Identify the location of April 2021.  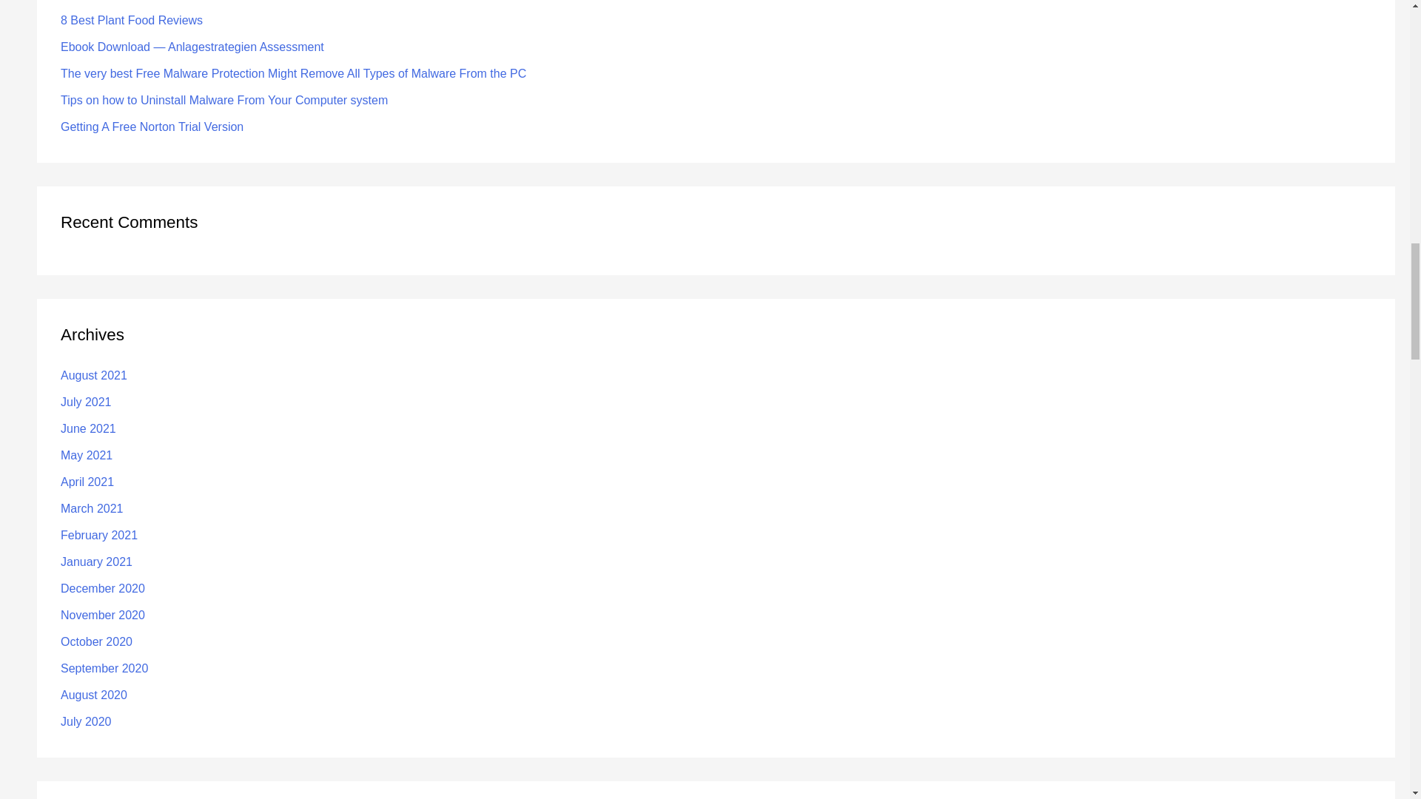
(87, 481).